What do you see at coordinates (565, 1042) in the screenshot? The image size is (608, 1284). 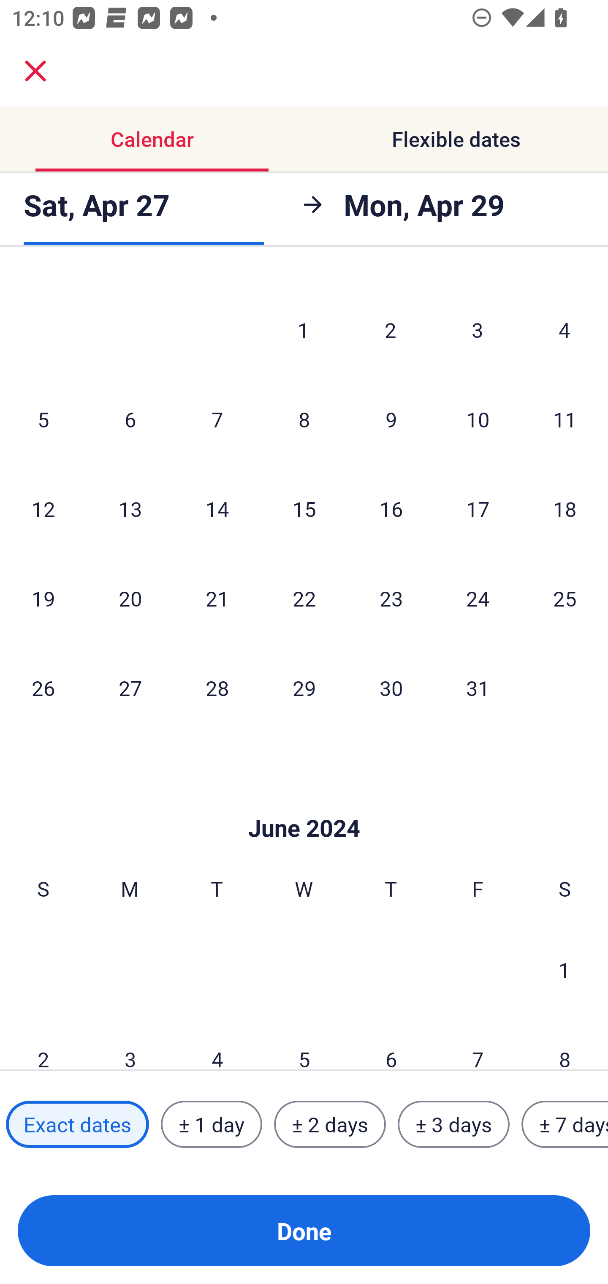 I see `8 Saturday, June 8, 2024` at bounding box center [565, 1042].